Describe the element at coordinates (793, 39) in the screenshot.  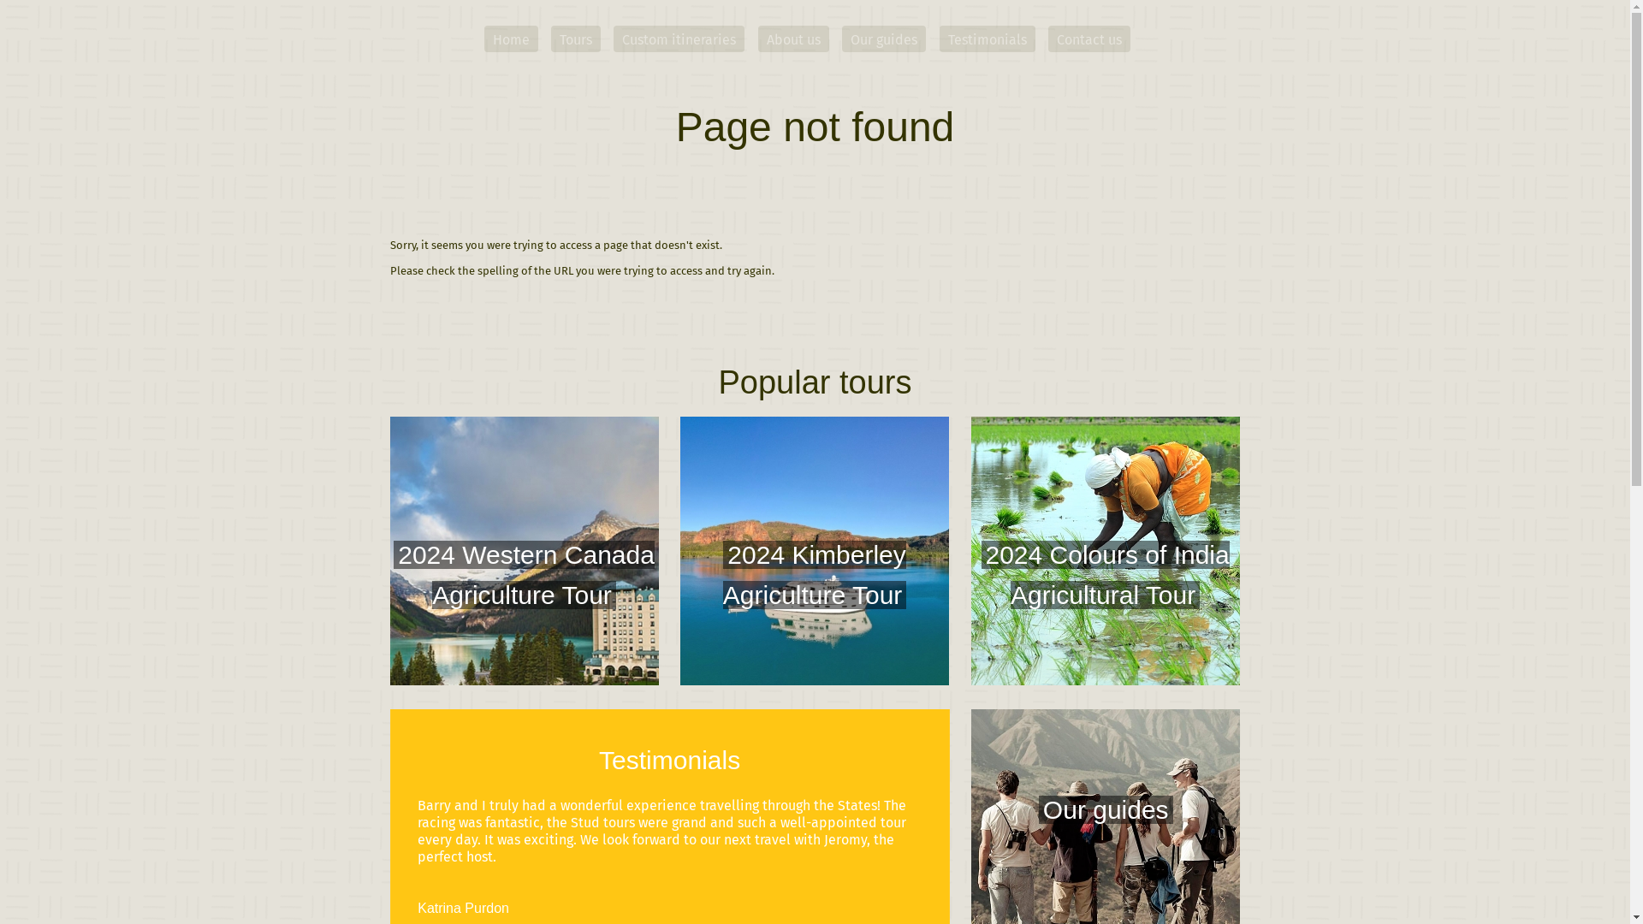
I see `About us` at that location.